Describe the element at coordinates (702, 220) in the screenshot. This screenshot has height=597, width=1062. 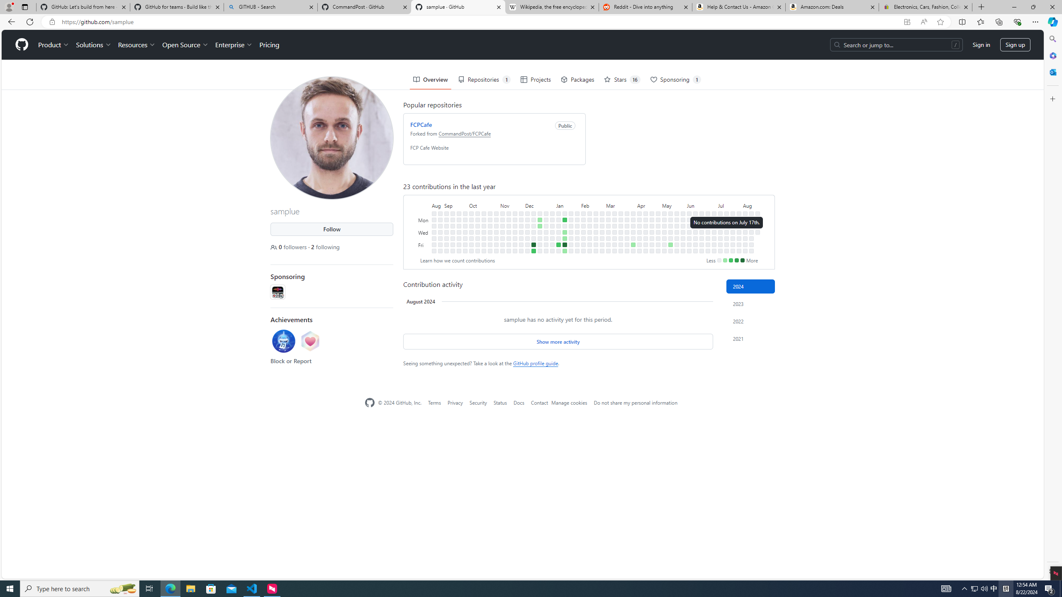
I see `No contributions on June 17th.` at that location.